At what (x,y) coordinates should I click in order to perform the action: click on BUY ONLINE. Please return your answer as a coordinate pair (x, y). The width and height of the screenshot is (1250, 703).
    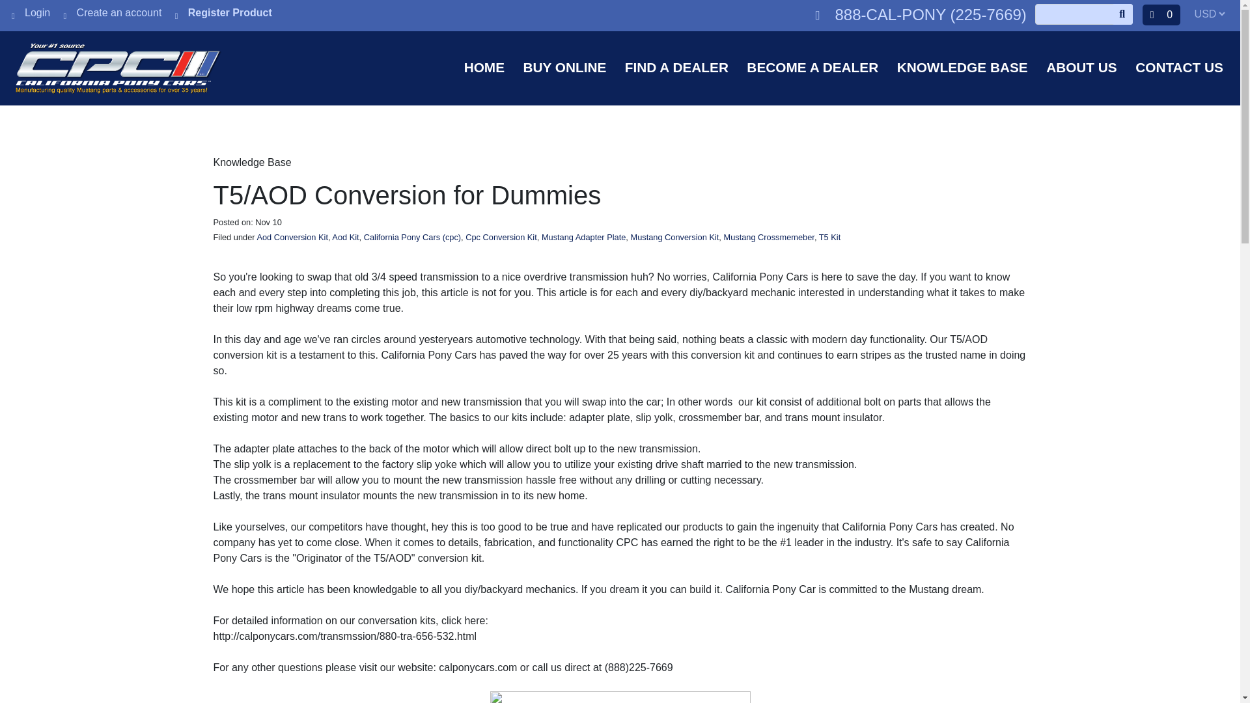
    Looking at the image, I should click on (565, 66).